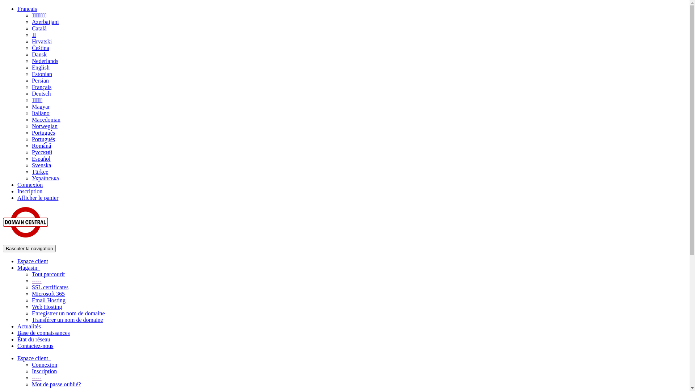 This screenshot has width=695, height=391. What do you see at coordinates (33, 261) in the screenshot?
I see `Espace client` at bounding box center [33, 261].